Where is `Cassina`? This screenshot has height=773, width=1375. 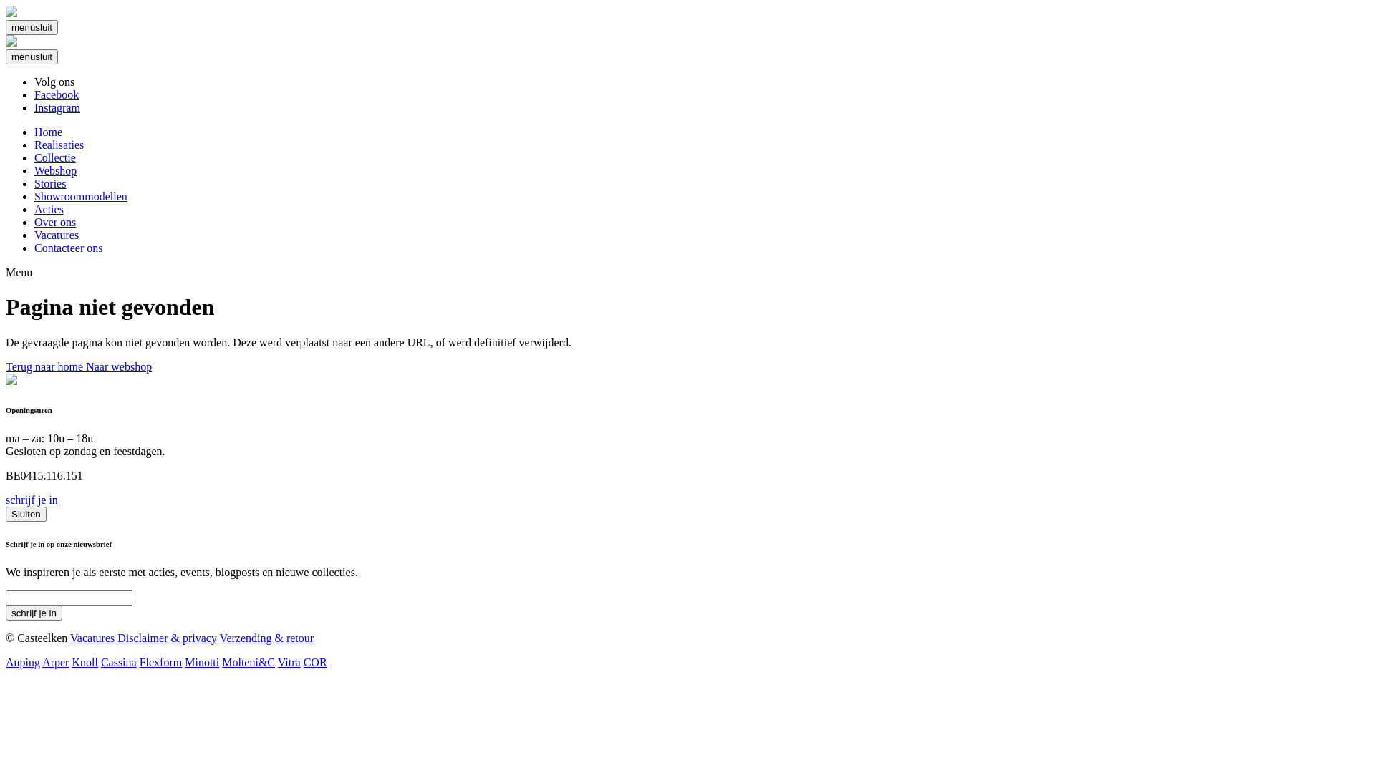 Cassina is located at coordinates (119, 663).